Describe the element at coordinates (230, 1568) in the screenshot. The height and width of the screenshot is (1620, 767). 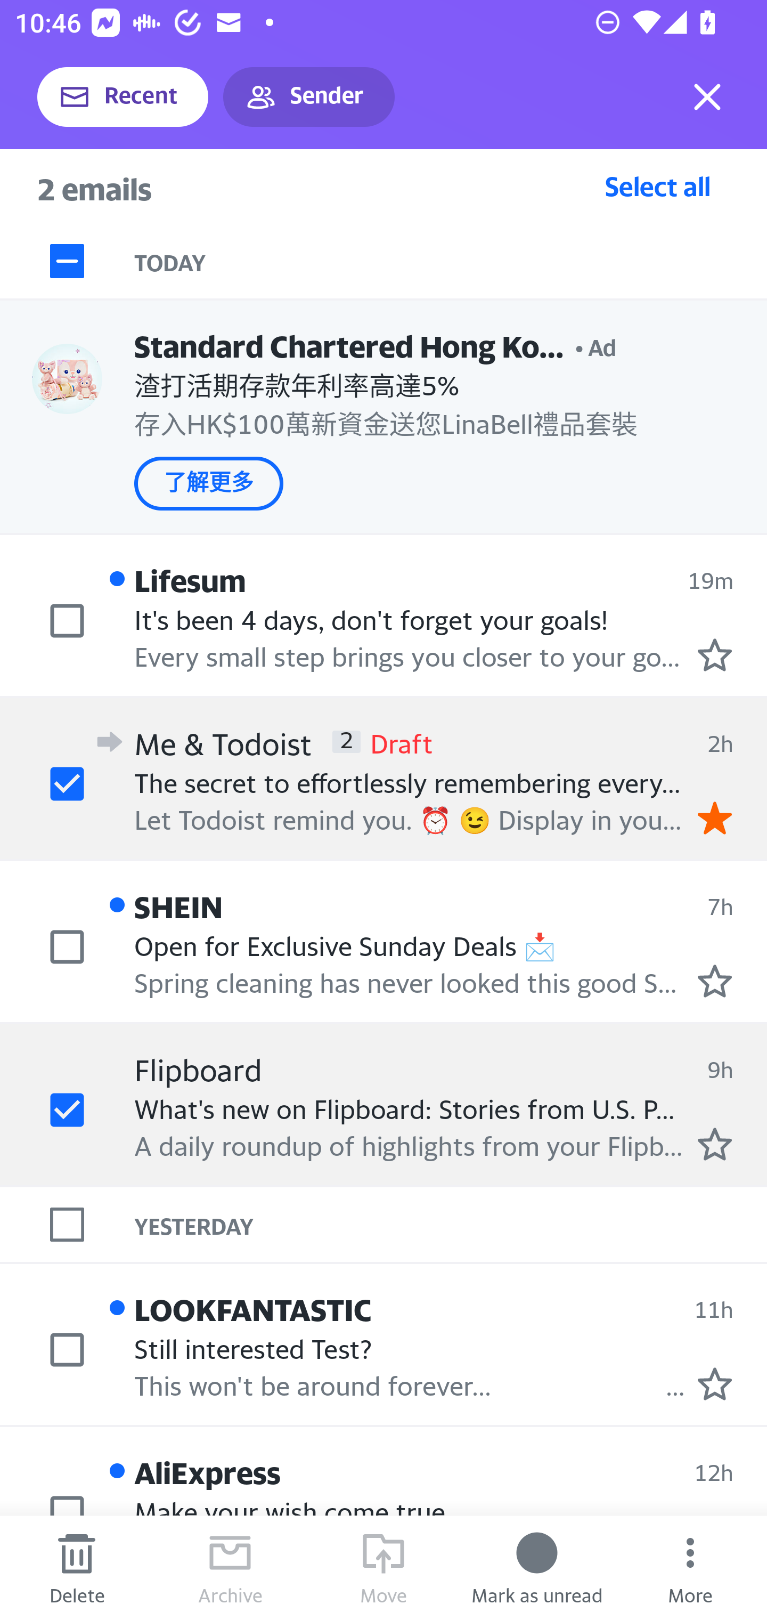
I see `Archive` at that location.